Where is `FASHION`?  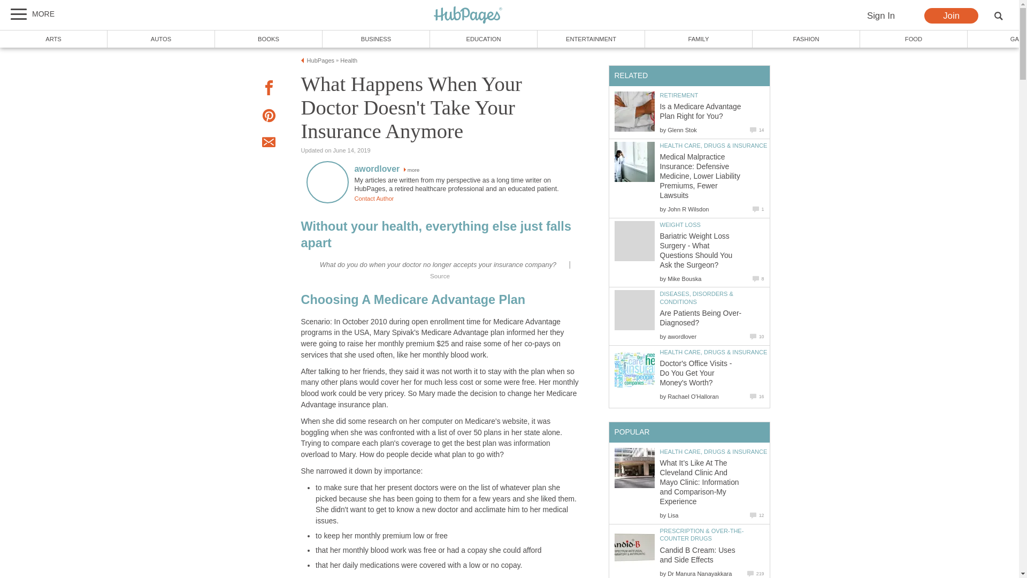
FASHION is located at coordinates (807, 39).